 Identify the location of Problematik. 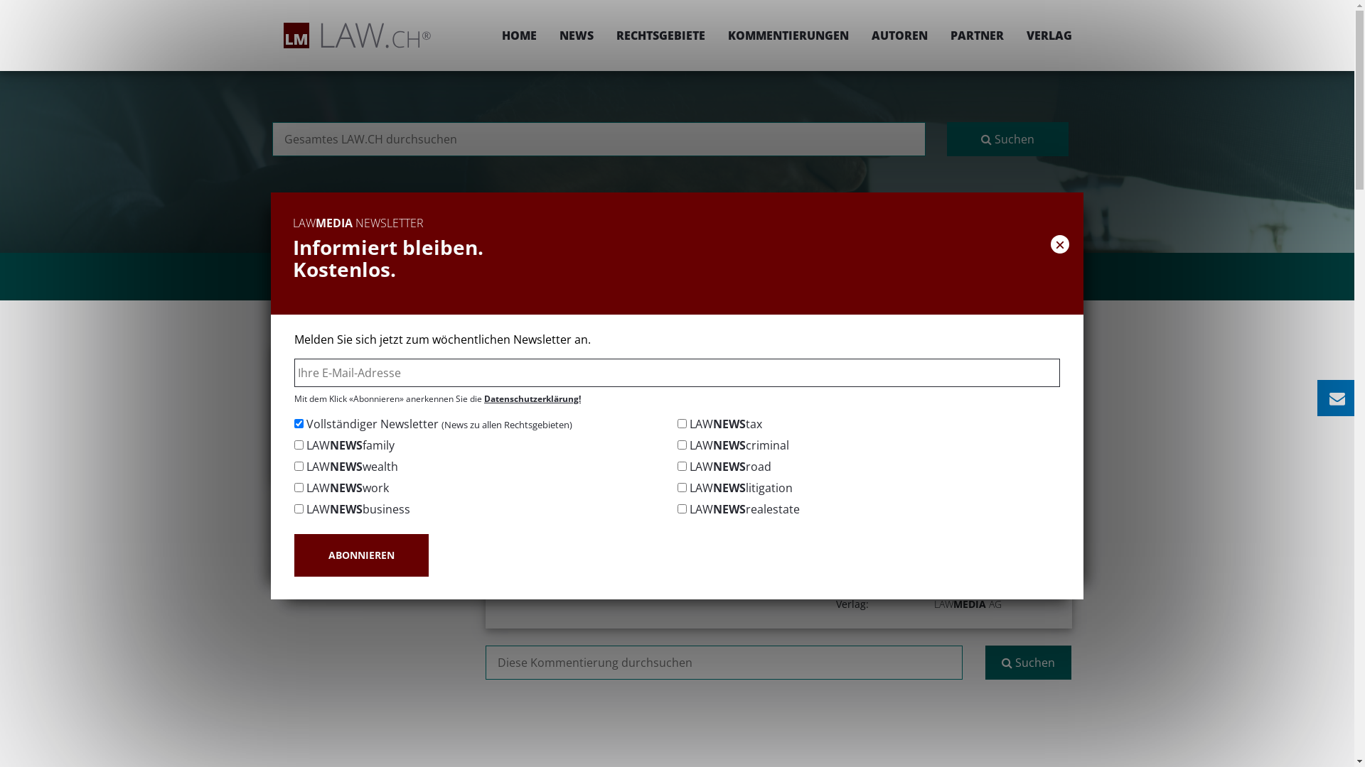
(368, 469).